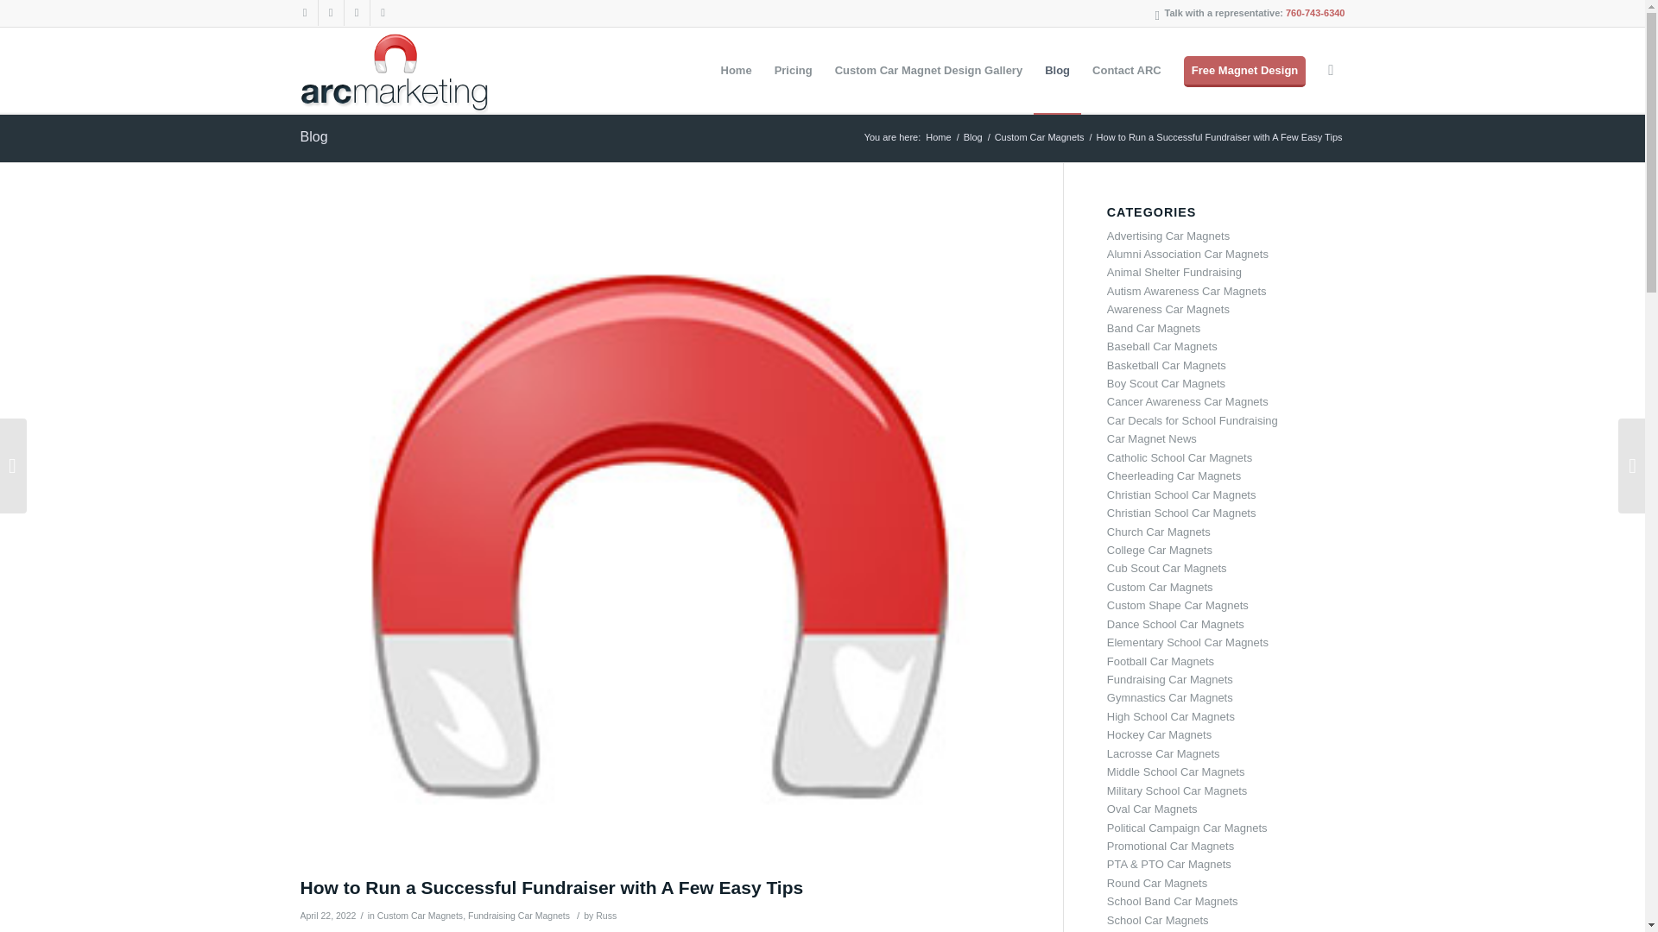  I want to click on Posts by Russ, so click(606, 916).